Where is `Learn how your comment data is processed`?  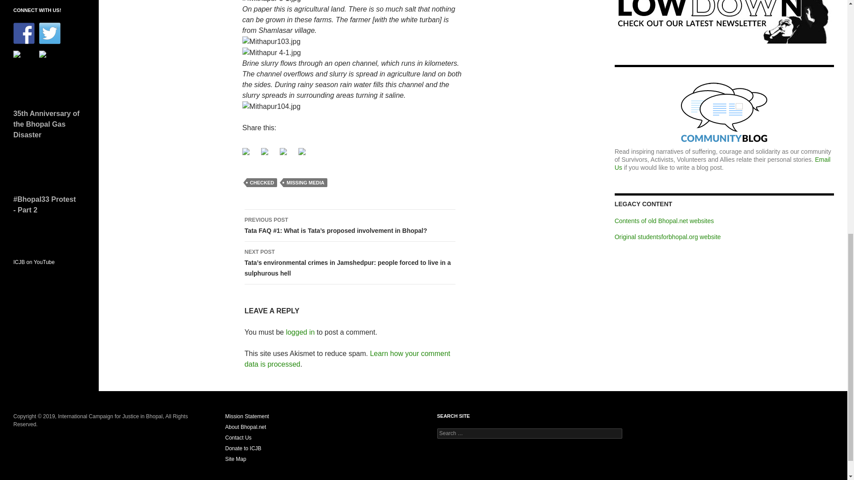
Learn how your comment data is processed is located at coordinates (347, 359).